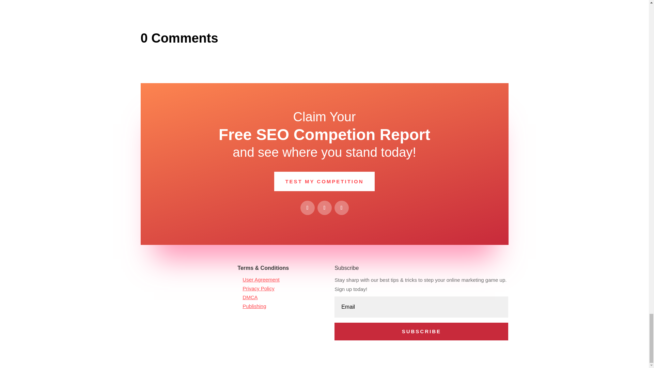 Image resolution: width=654 pixels, height=368 pixels. Describe the element at coordinates (324, 208) in the screenshot. I see `Follow on X` at that location.